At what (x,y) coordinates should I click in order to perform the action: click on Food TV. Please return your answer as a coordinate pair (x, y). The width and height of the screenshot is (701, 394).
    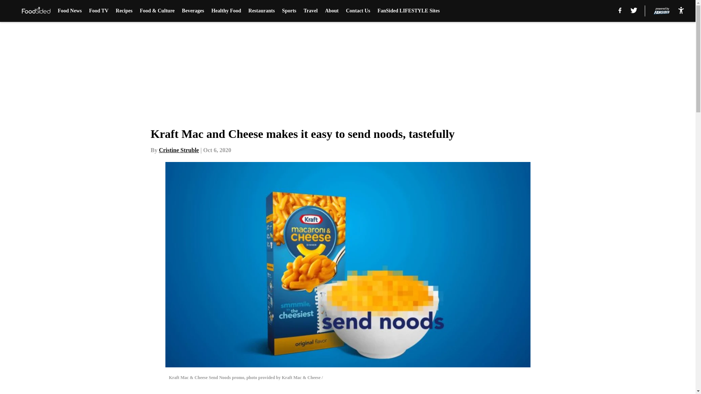
    Looking at the image, I should click on (99, 11).